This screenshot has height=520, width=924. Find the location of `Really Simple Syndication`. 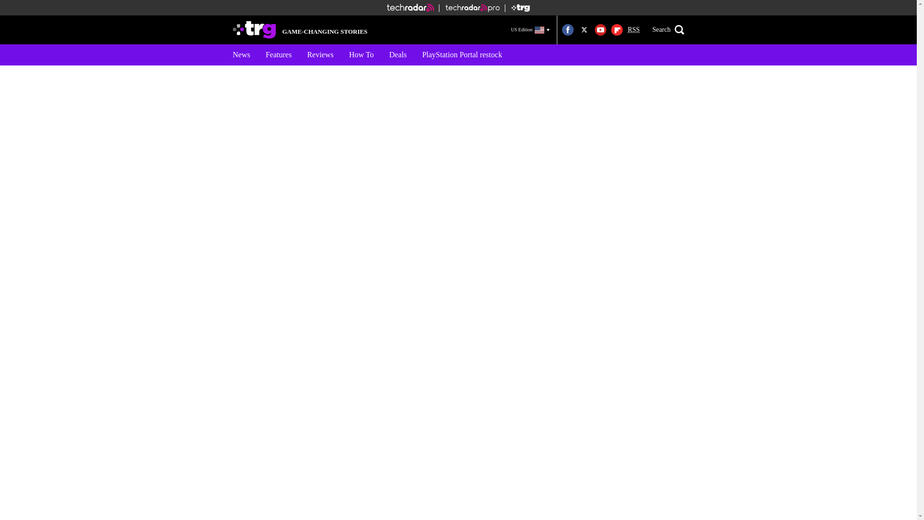

Really Simple Syndication is located at coordinates (633, 30).